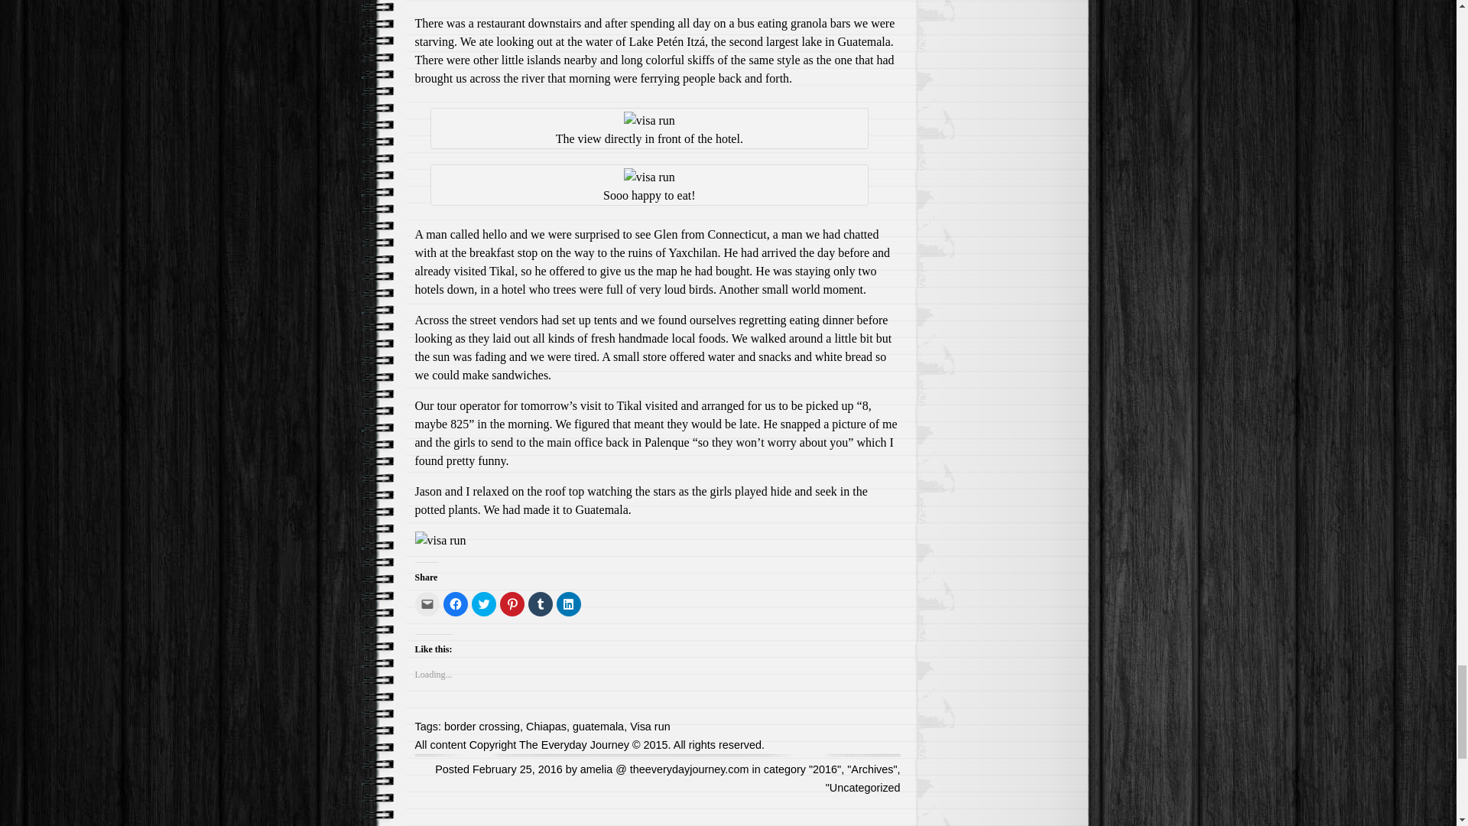 This screenshot has width=1468, height=826. Describe the element at coordinates (546, 726) in the screenshot. I see `Chiapas` at that location.